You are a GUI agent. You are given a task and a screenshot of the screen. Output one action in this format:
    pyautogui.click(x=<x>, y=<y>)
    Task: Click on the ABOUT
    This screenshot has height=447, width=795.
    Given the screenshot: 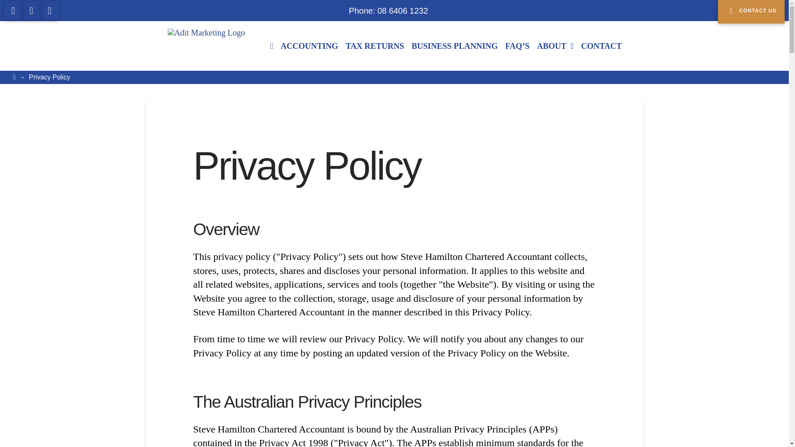 What is the action you would take?
    pyautogui.click(x=555, y=46)
    